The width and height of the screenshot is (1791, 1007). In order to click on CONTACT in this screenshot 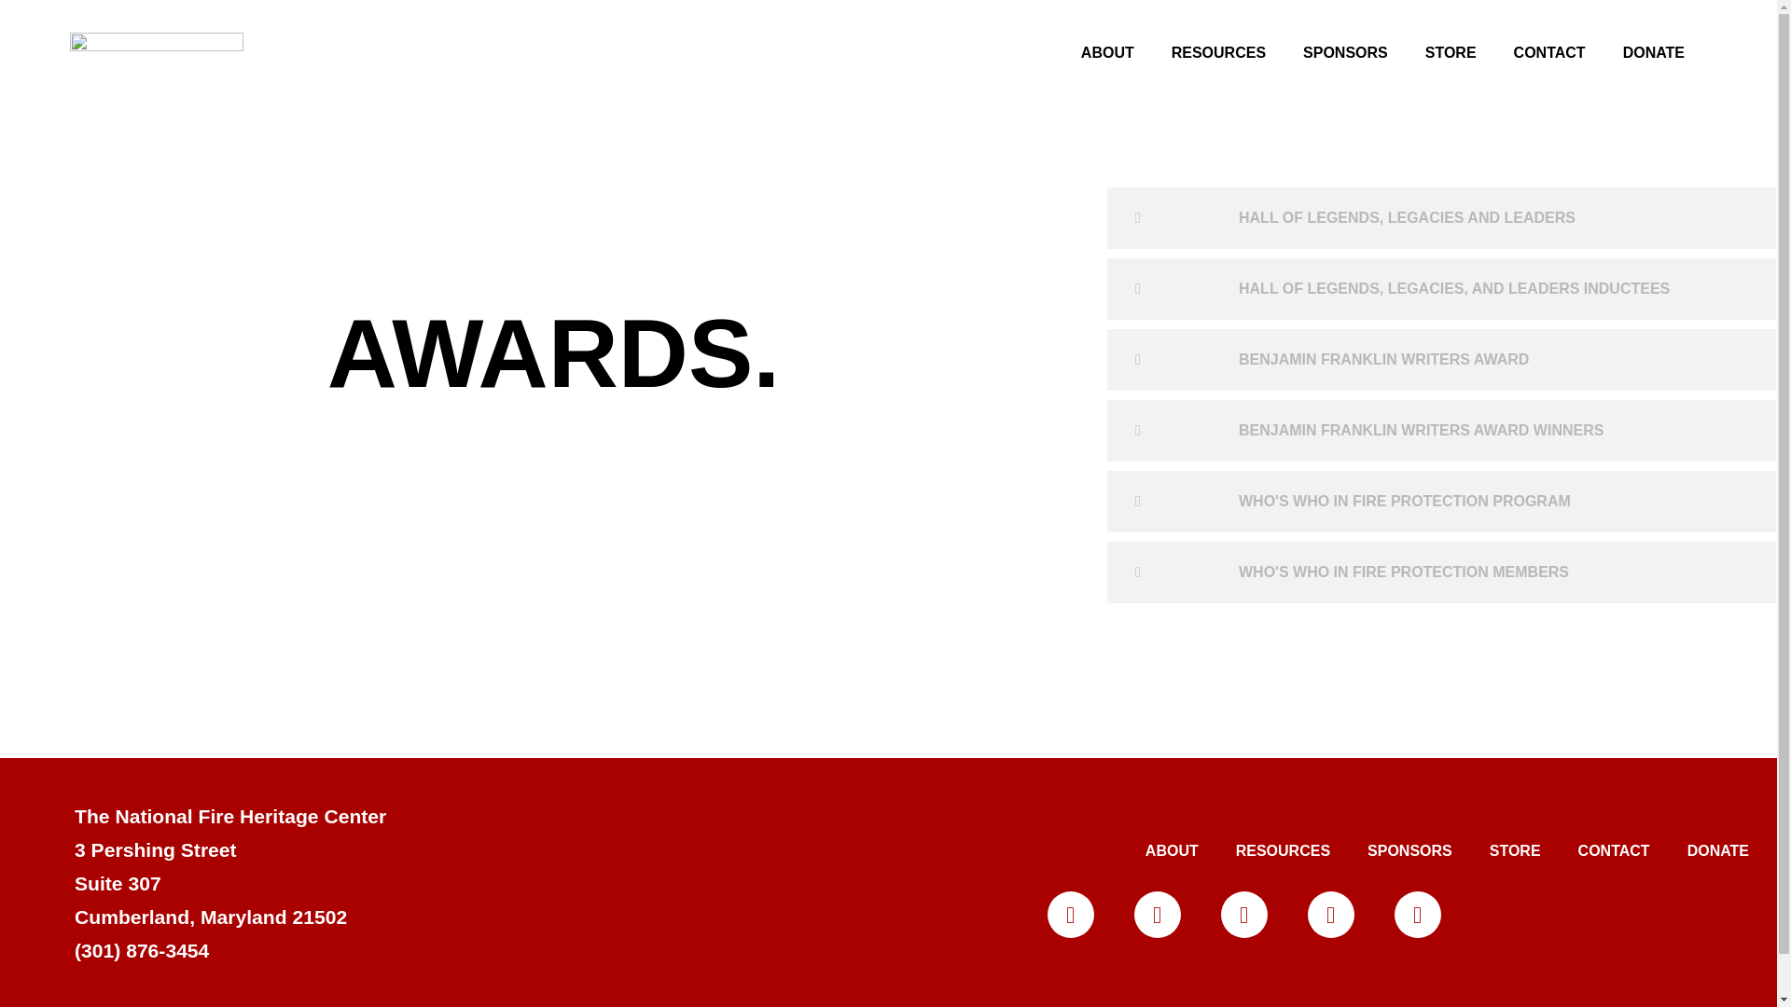, I will do `click(1550, 52)`.